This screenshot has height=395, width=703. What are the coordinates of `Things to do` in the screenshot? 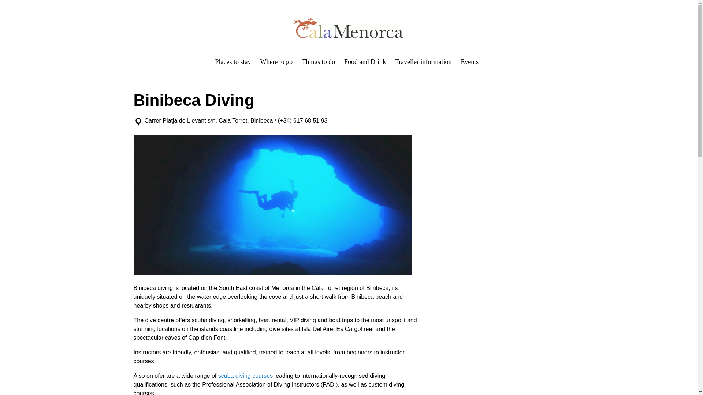 It's located at (318, 61).